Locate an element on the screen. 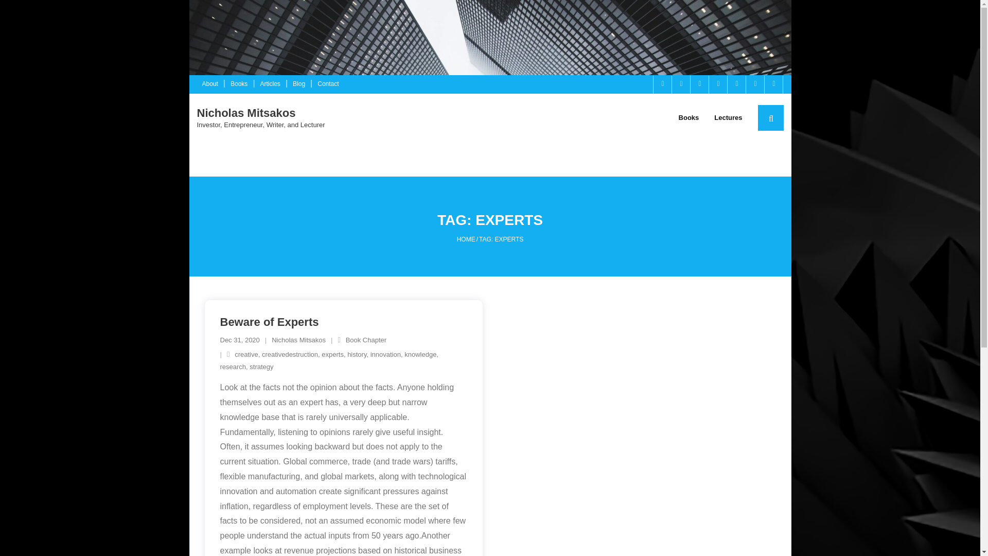 The width and height of the screenshot is (988, 556). experts is located at coordinates (332, 354).